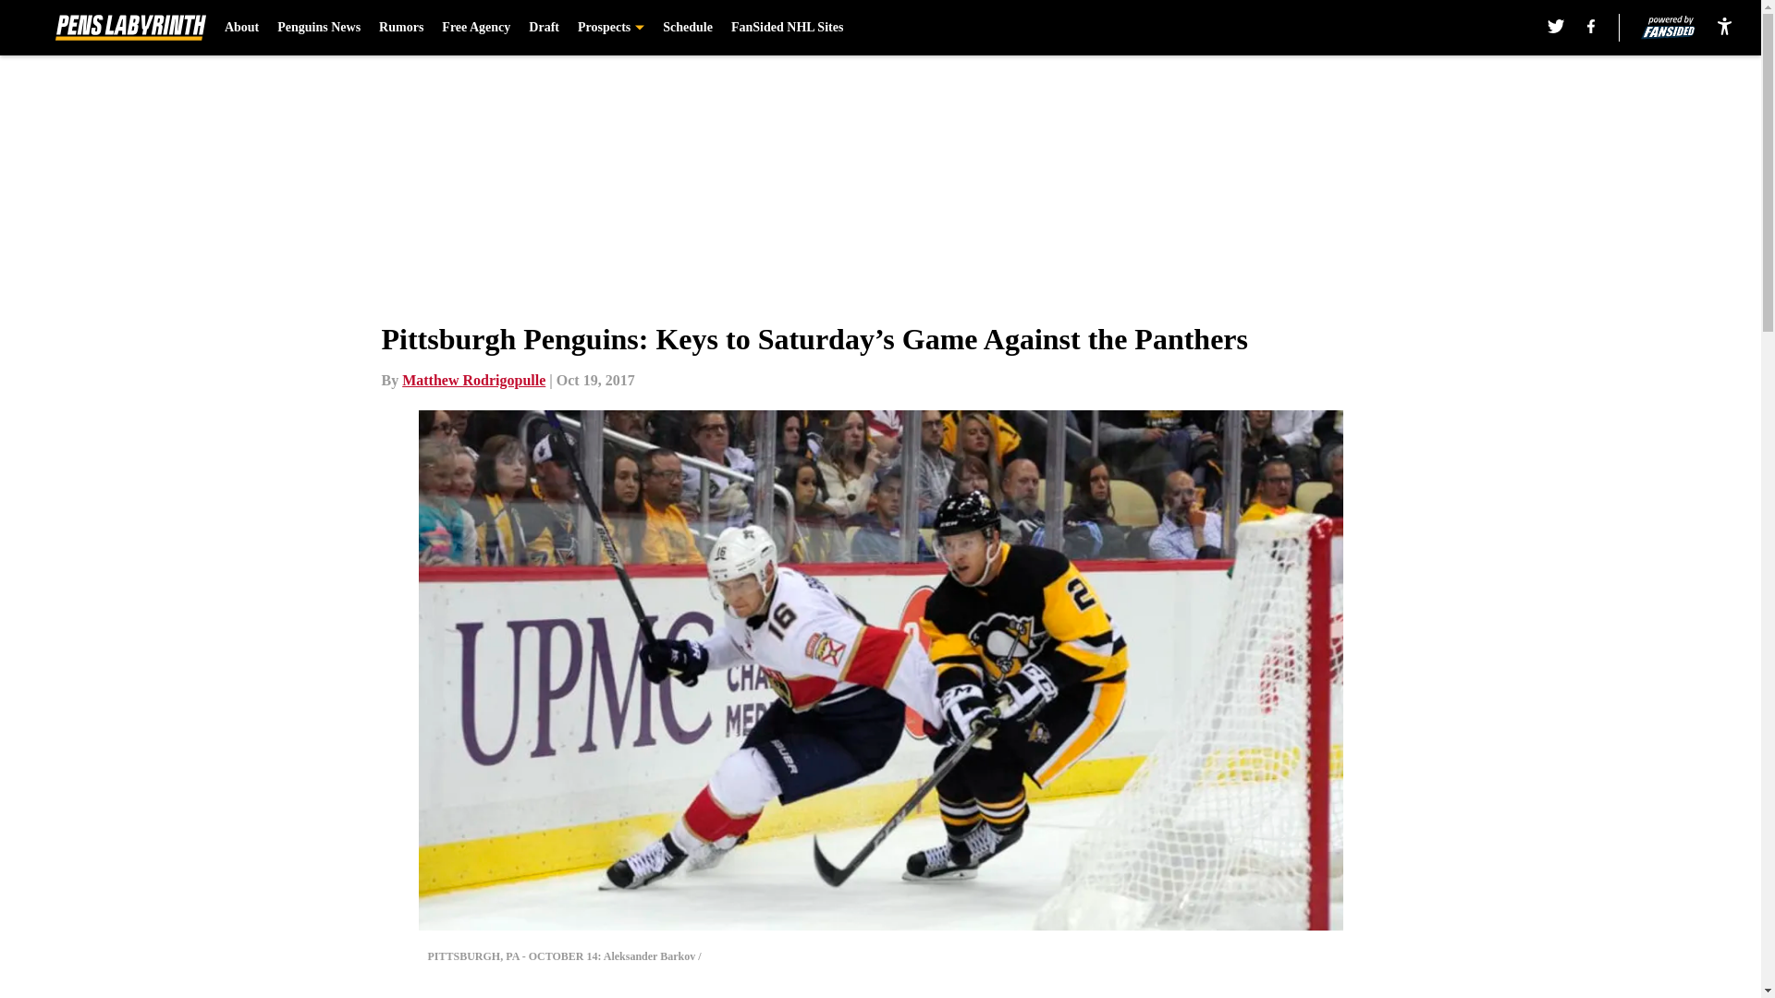 The image size is (1775, 998). What do you see at coordinates (318, 28) in the screenshot?
I see `Penguins News` at bounding box center [318, 28].